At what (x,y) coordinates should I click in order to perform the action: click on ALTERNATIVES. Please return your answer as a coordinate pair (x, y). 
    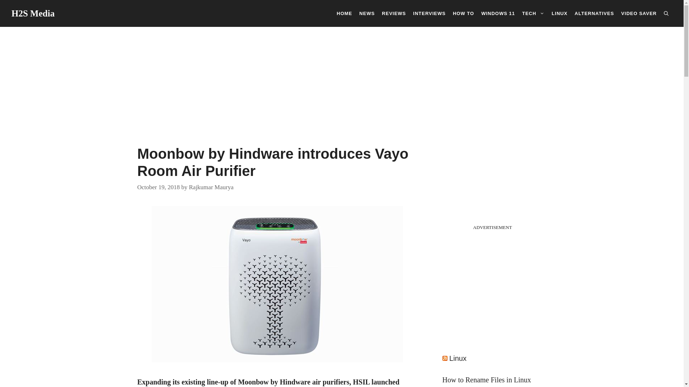
    Looking at the image, I should click on (594, 13).